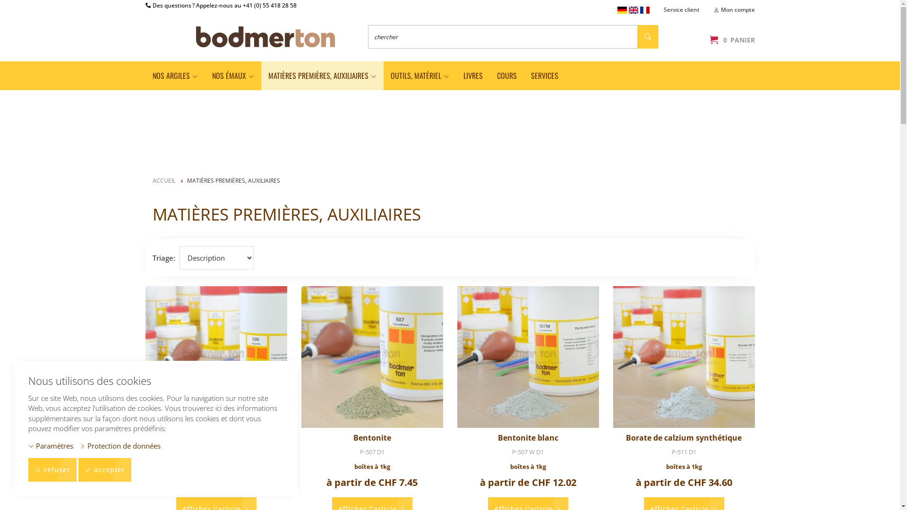 The image size is (907, 510). I want to click on P-511 D1, so click(684, 452).